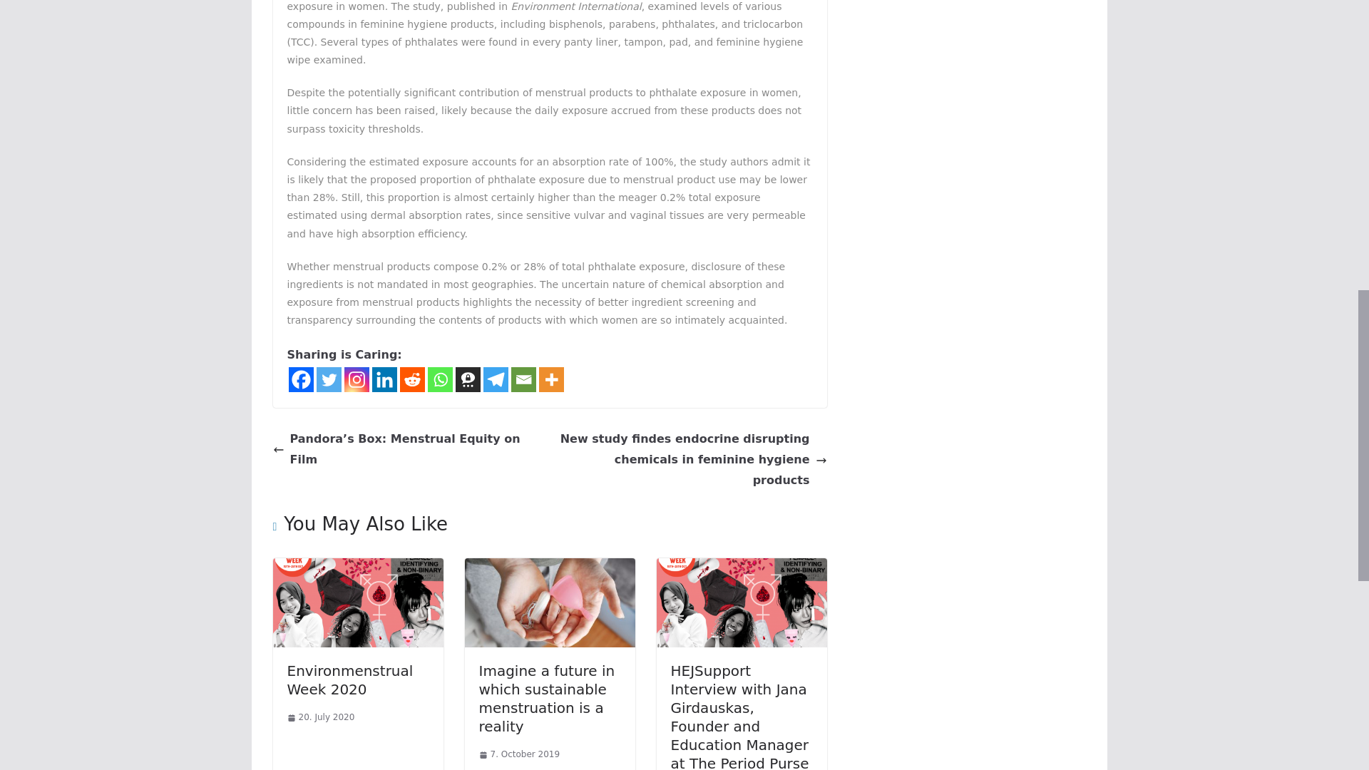 This screenshot has height=770, width=1369. I want to click on 19:51, so click(320, 717).